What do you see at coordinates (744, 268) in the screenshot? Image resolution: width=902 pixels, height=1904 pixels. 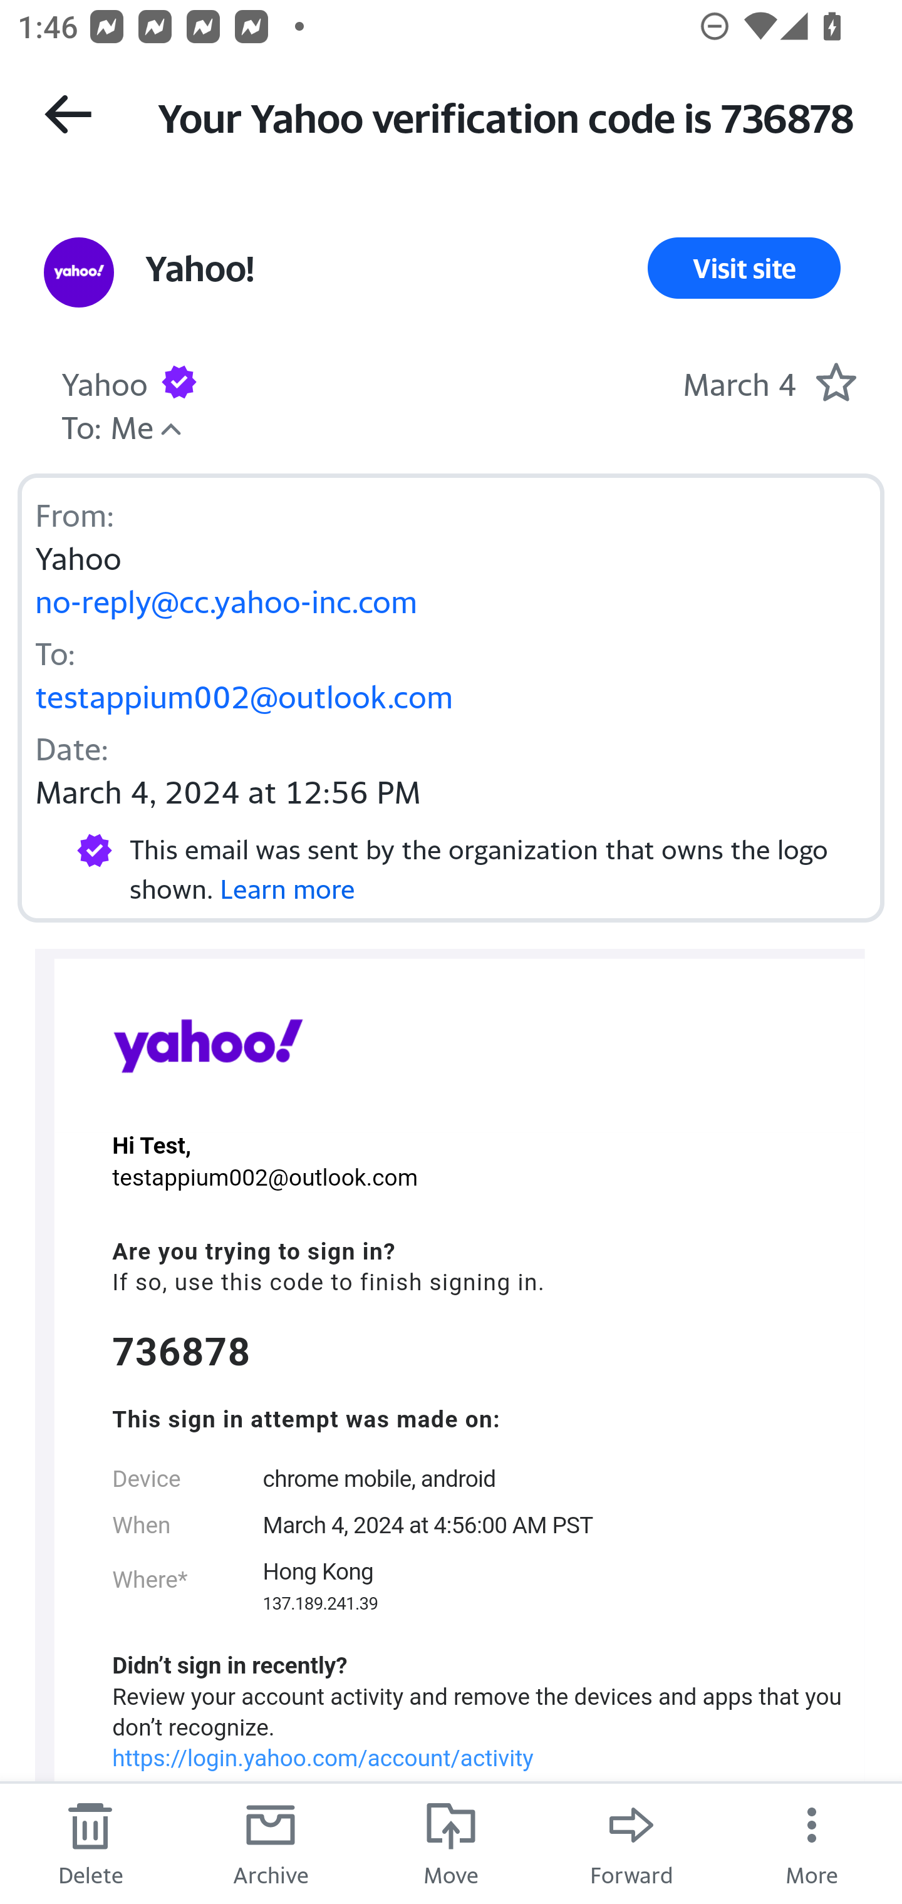 I see `Visit site Visit Site Link` at bounding box center [744, 268].